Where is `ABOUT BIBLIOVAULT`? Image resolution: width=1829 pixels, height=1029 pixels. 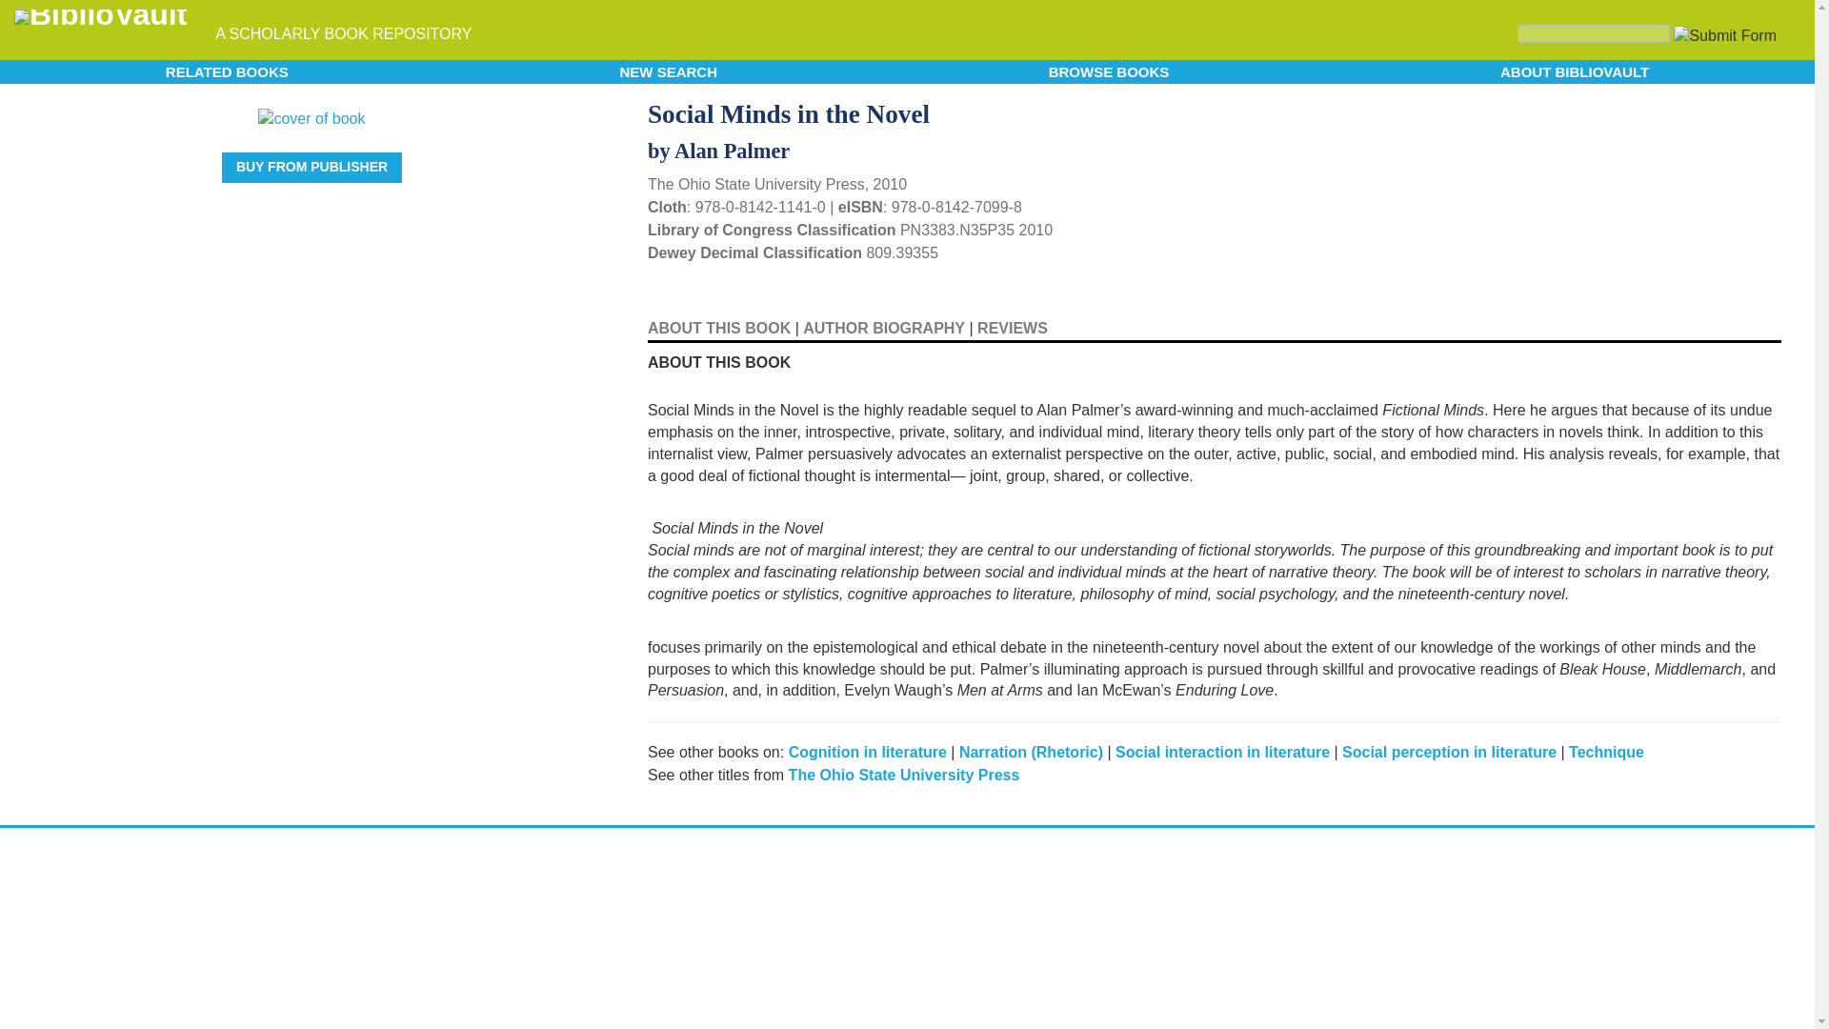 ABOUT BIBLIOVAULT is located at coordinates (1574, 71).